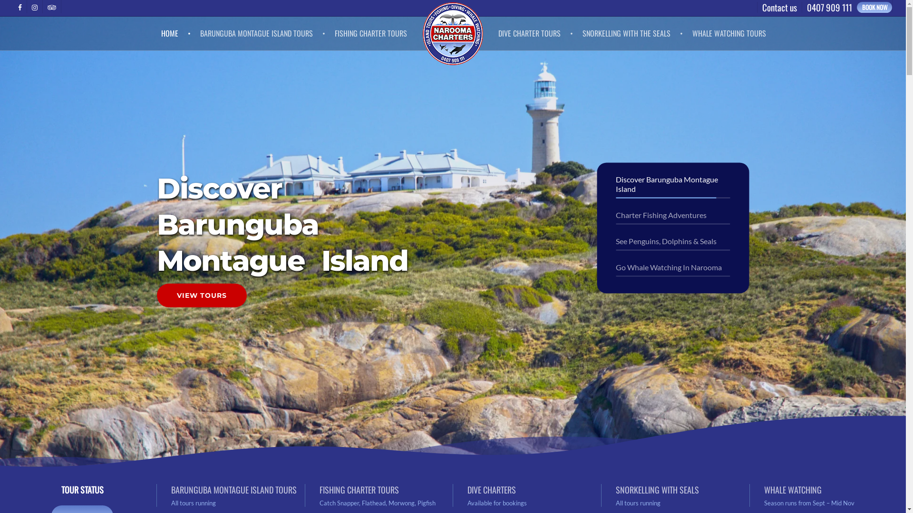 This screenshot has height=513, width=913. I want to click on FISHING CHARTER TOURS, so click(371, 33).